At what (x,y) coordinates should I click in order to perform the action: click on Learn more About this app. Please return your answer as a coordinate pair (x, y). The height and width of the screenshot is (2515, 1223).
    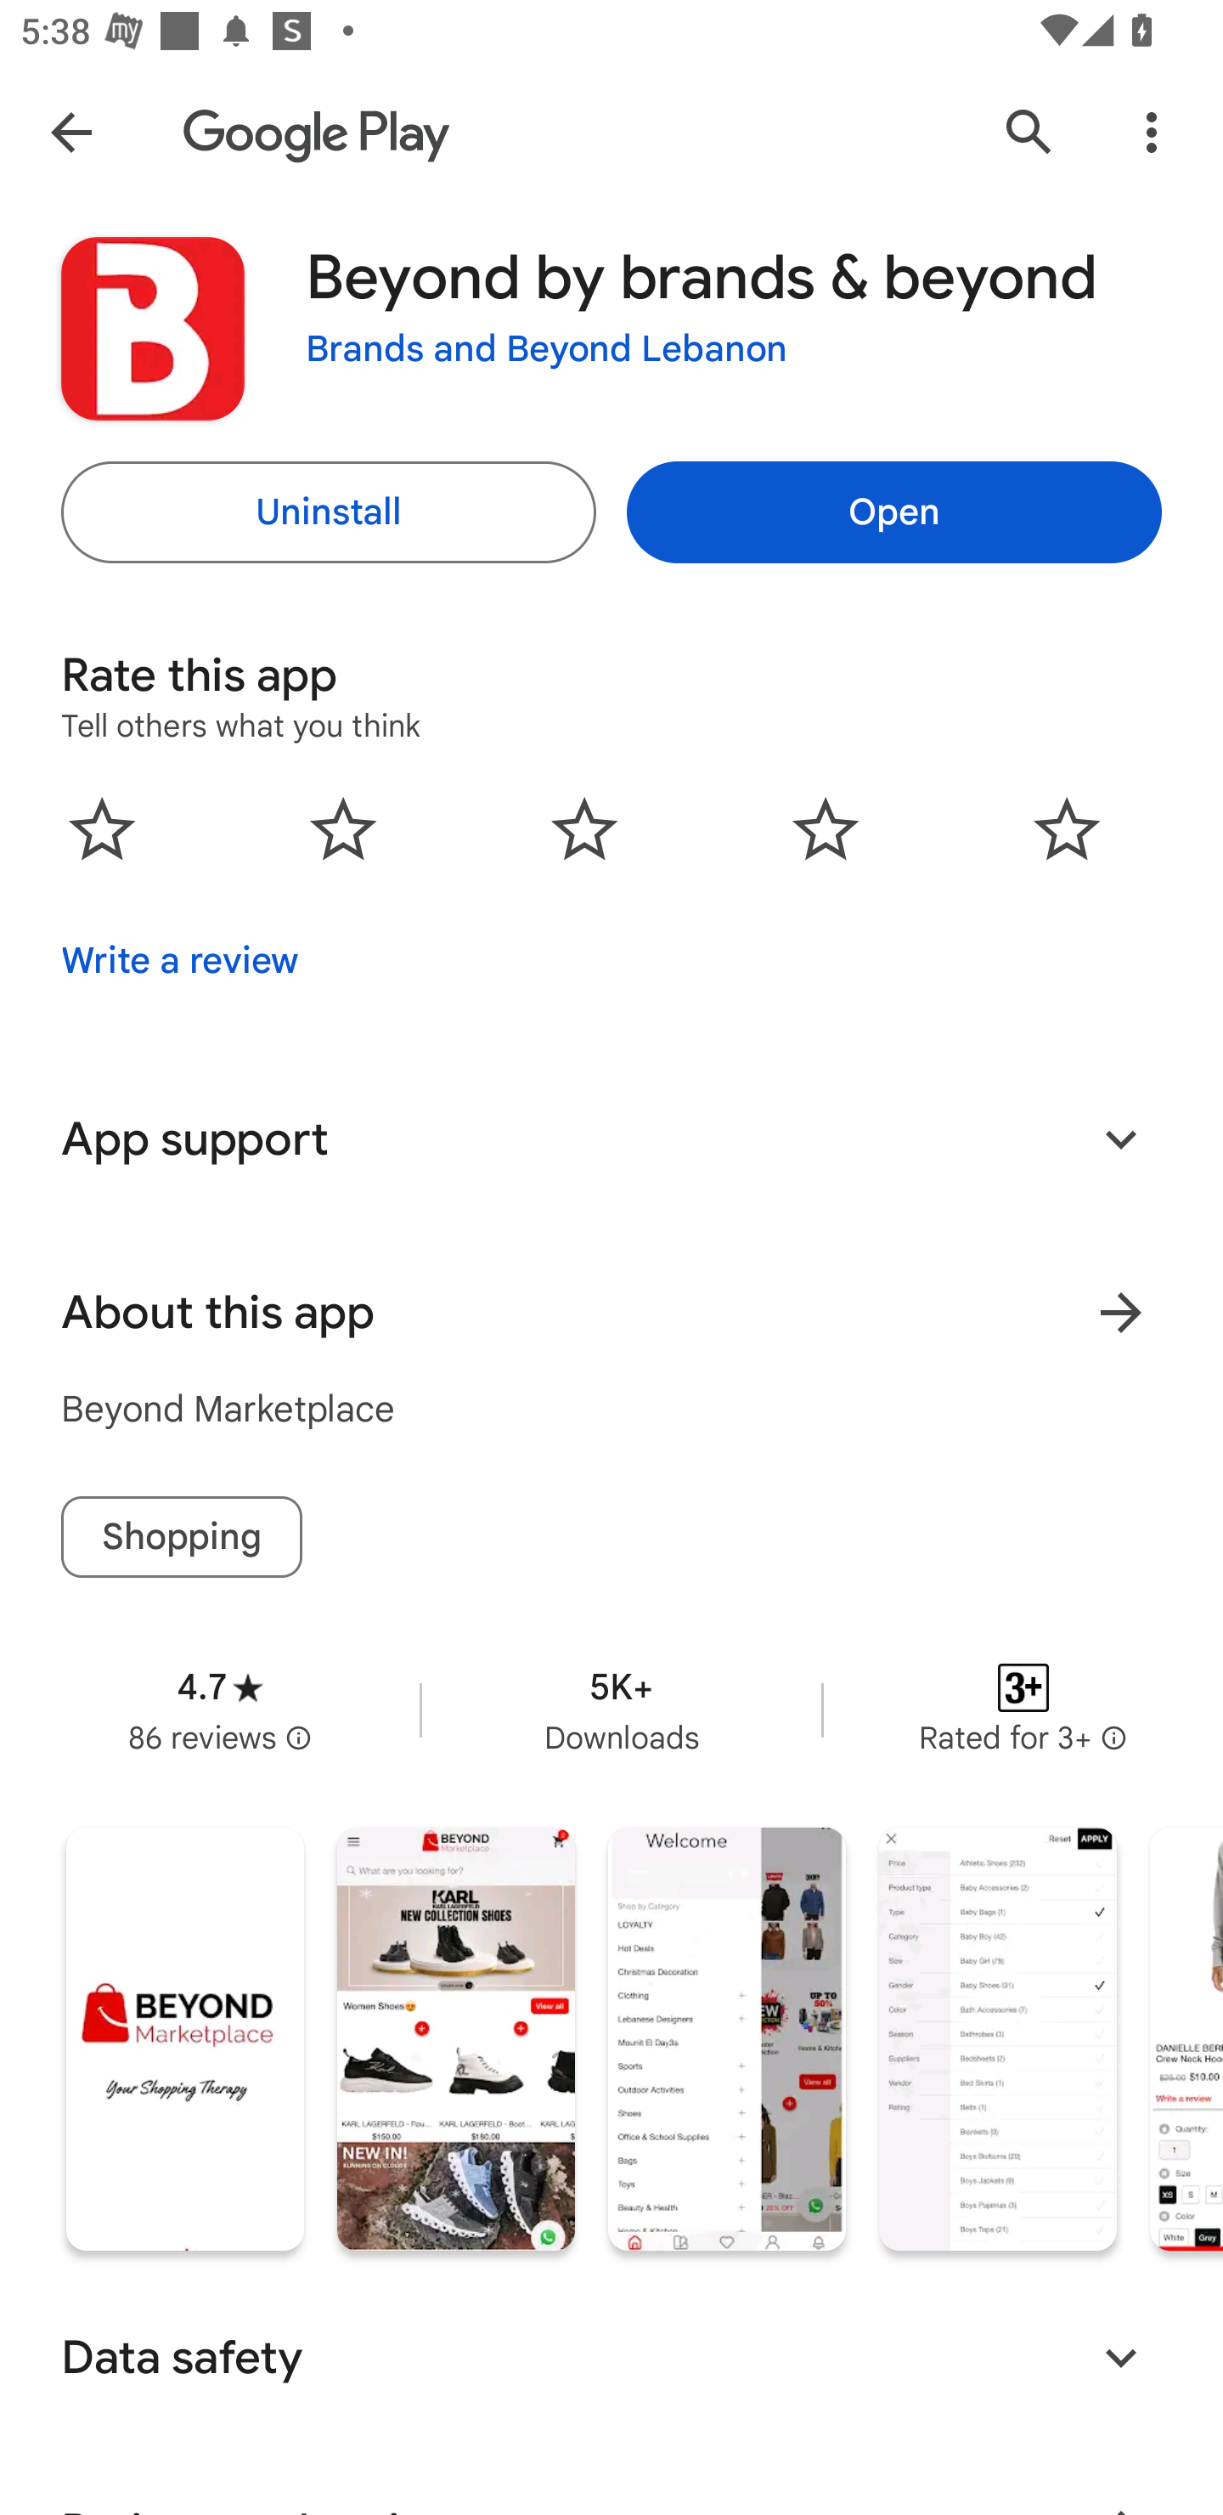
    Looking at the image, I should click on (1121, 1313).